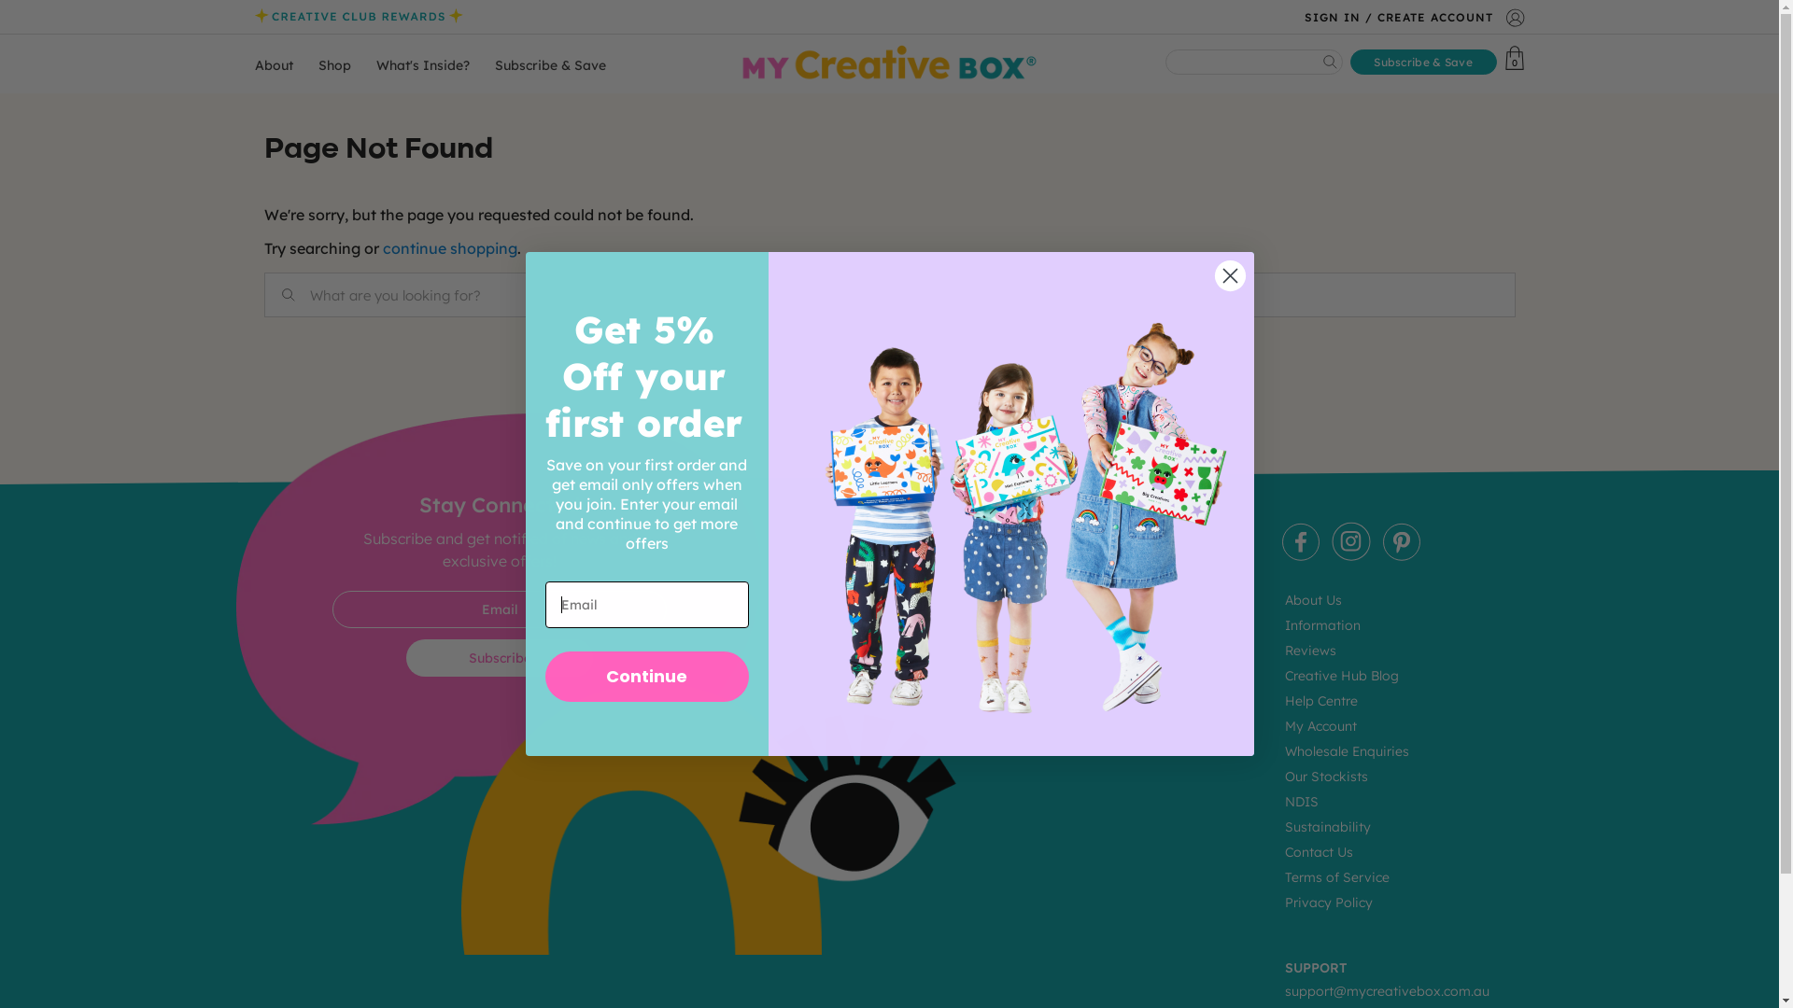 This screenshot has width=1793, height=1008. Describe the element at coordinates (1329, 903) in the screenshot. I see `Privacy Policy` at that location.